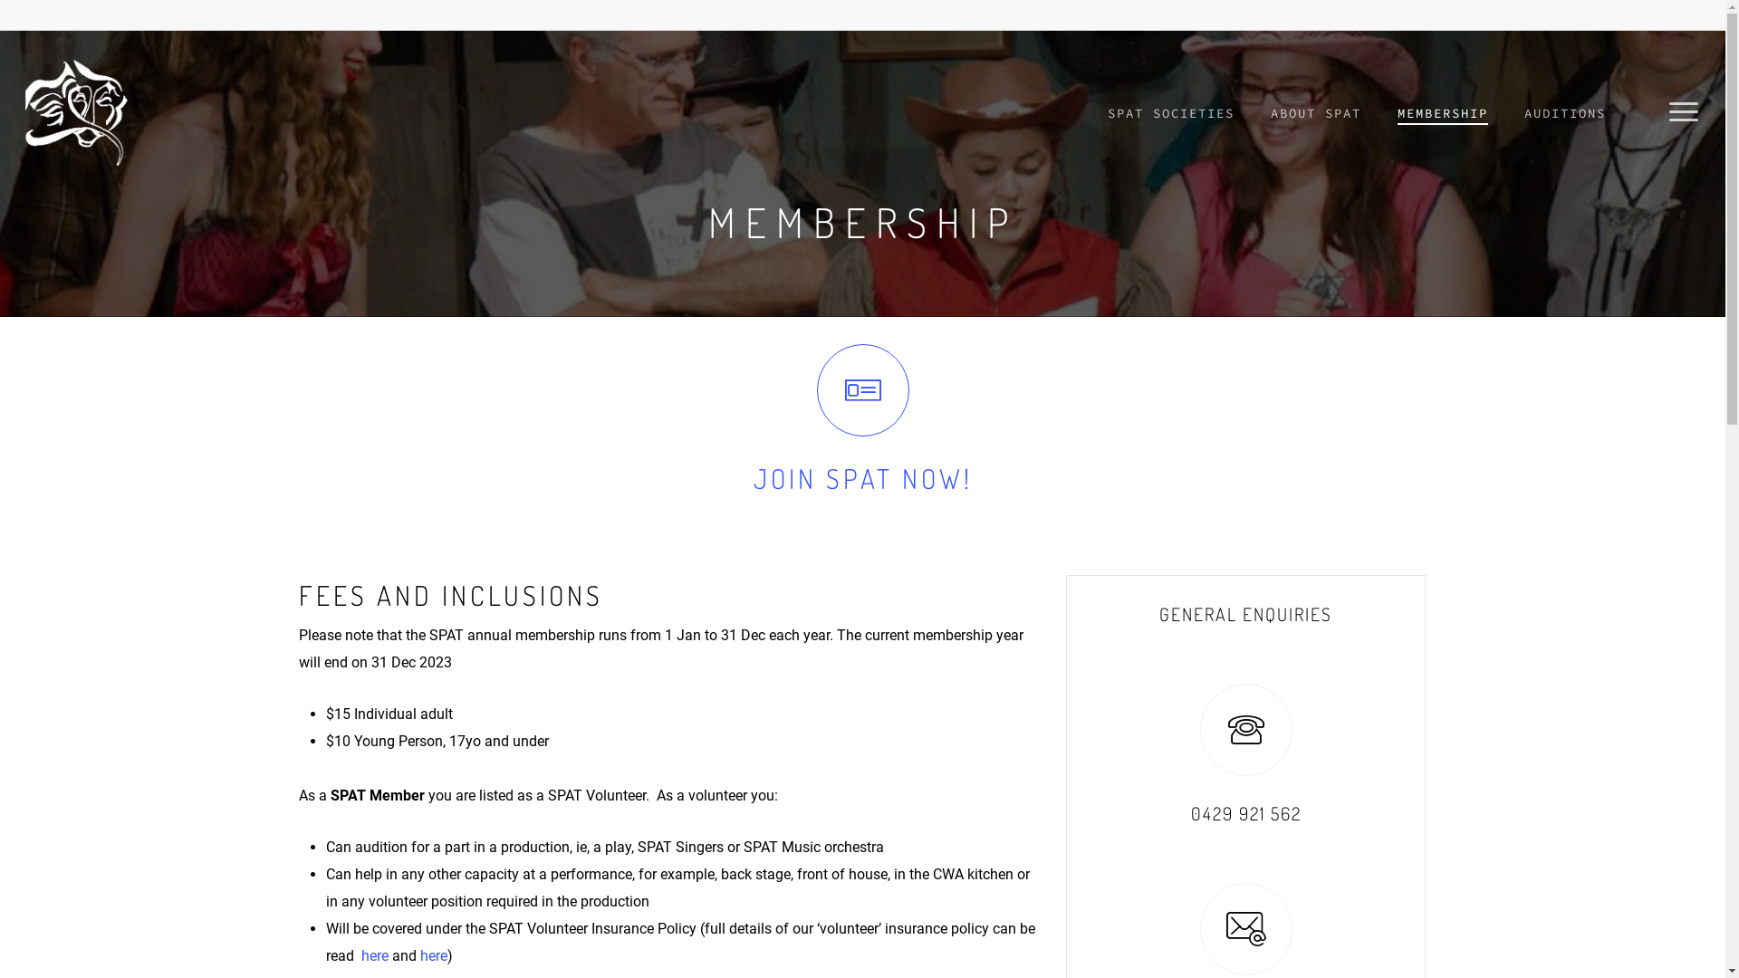 Image resolution: width=1739 pixels, height=978 pixels. Describe the element at coordinates (433, 956) in the screenshot. I see `here` at that location.